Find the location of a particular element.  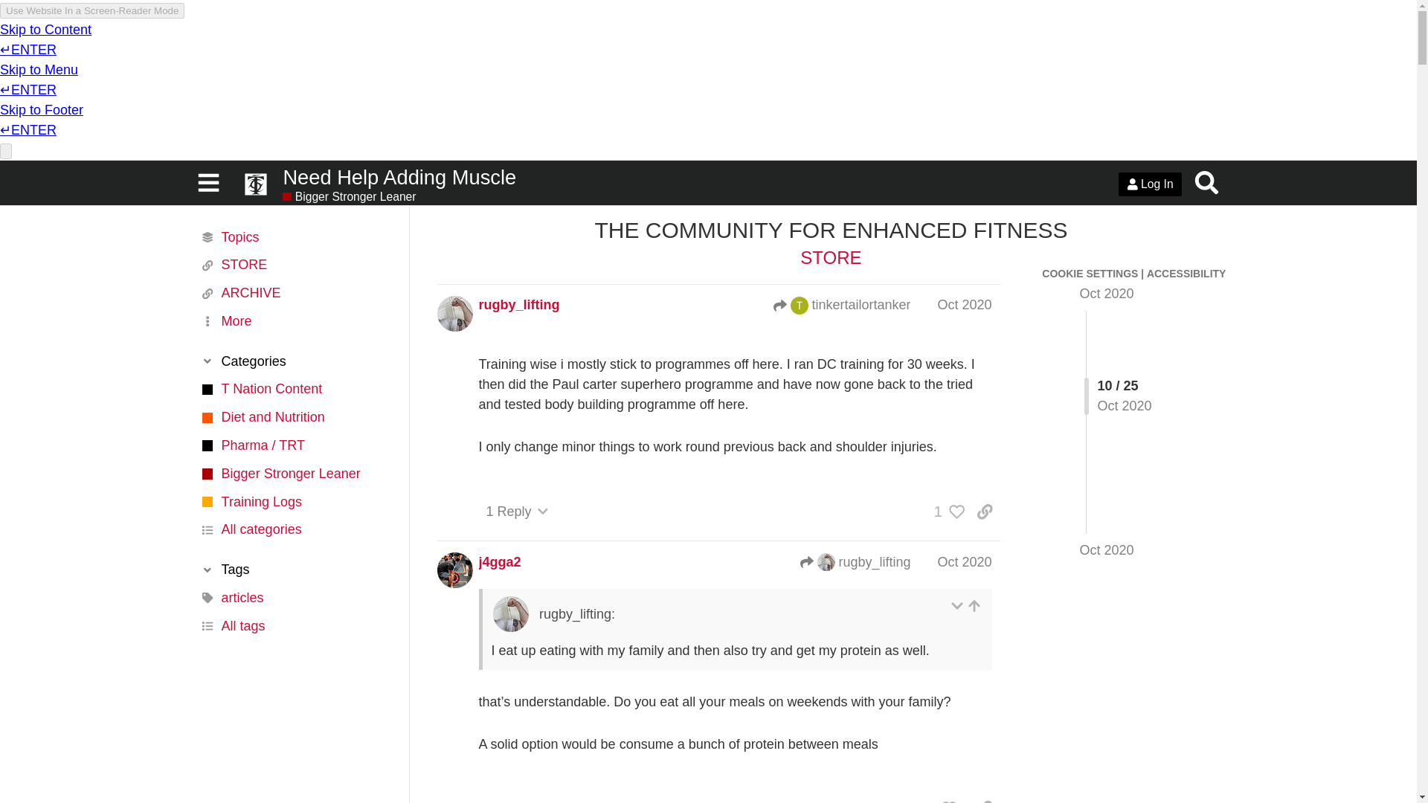

All categories is located at coordinates (295, 530).